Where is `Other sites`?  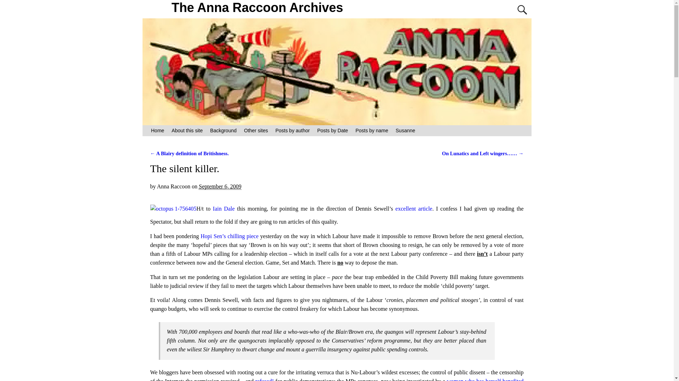 Other sites is located at coordinates (256, 131).